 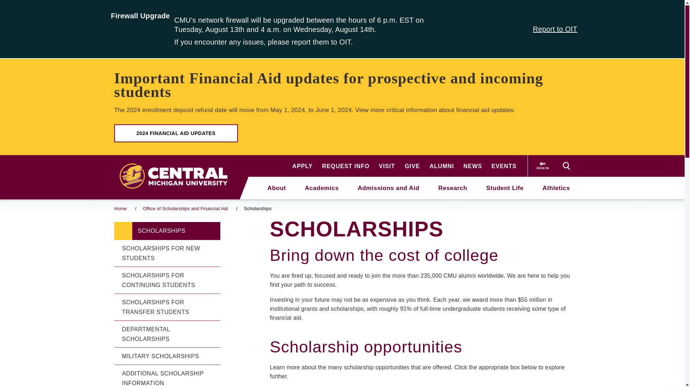 I want to click on Athletics, so click(x=556, y=188).